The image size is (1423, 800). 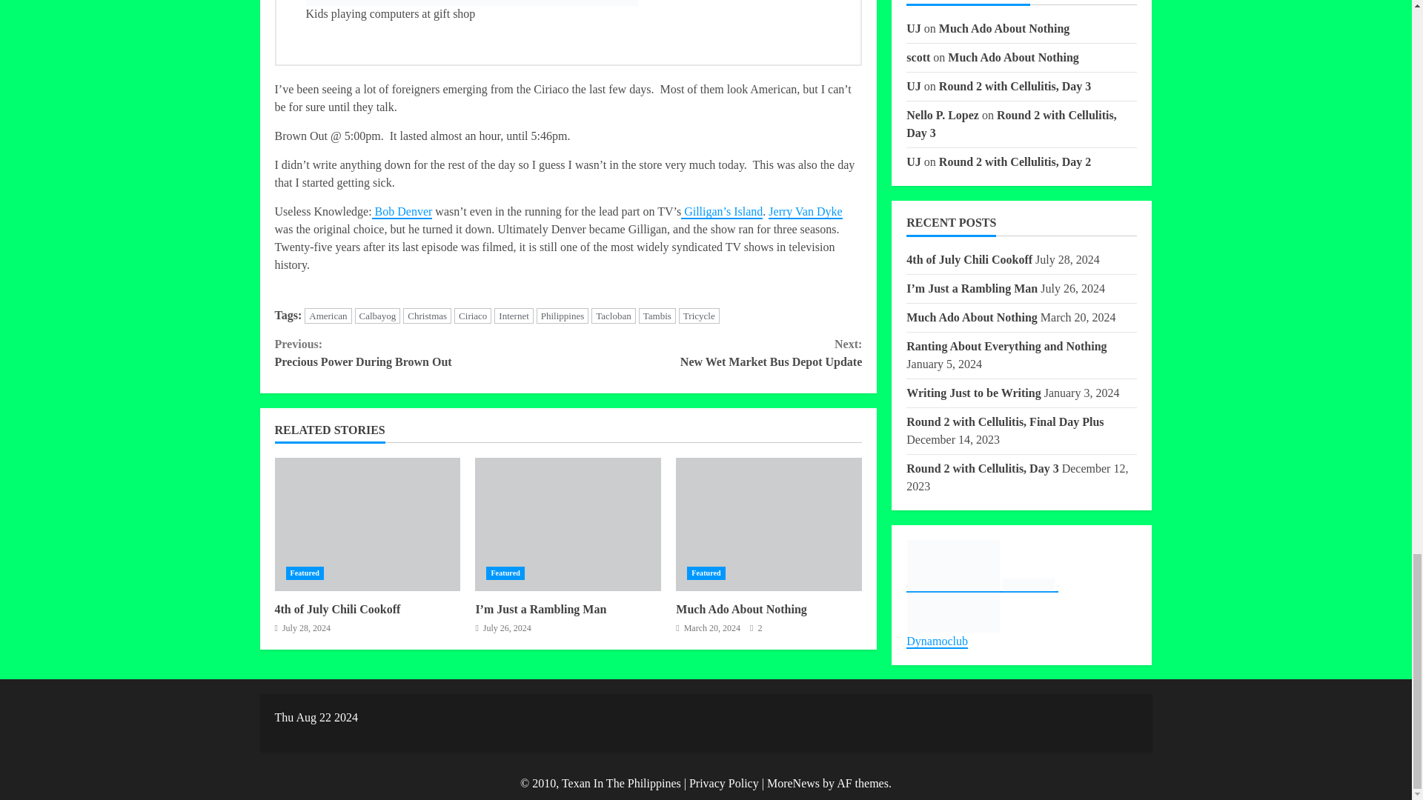 What do you see at coordinates (805, 212) in the screenshot?
I see `Jerry Van Dyke Bio` at bounding box center [805, 212].